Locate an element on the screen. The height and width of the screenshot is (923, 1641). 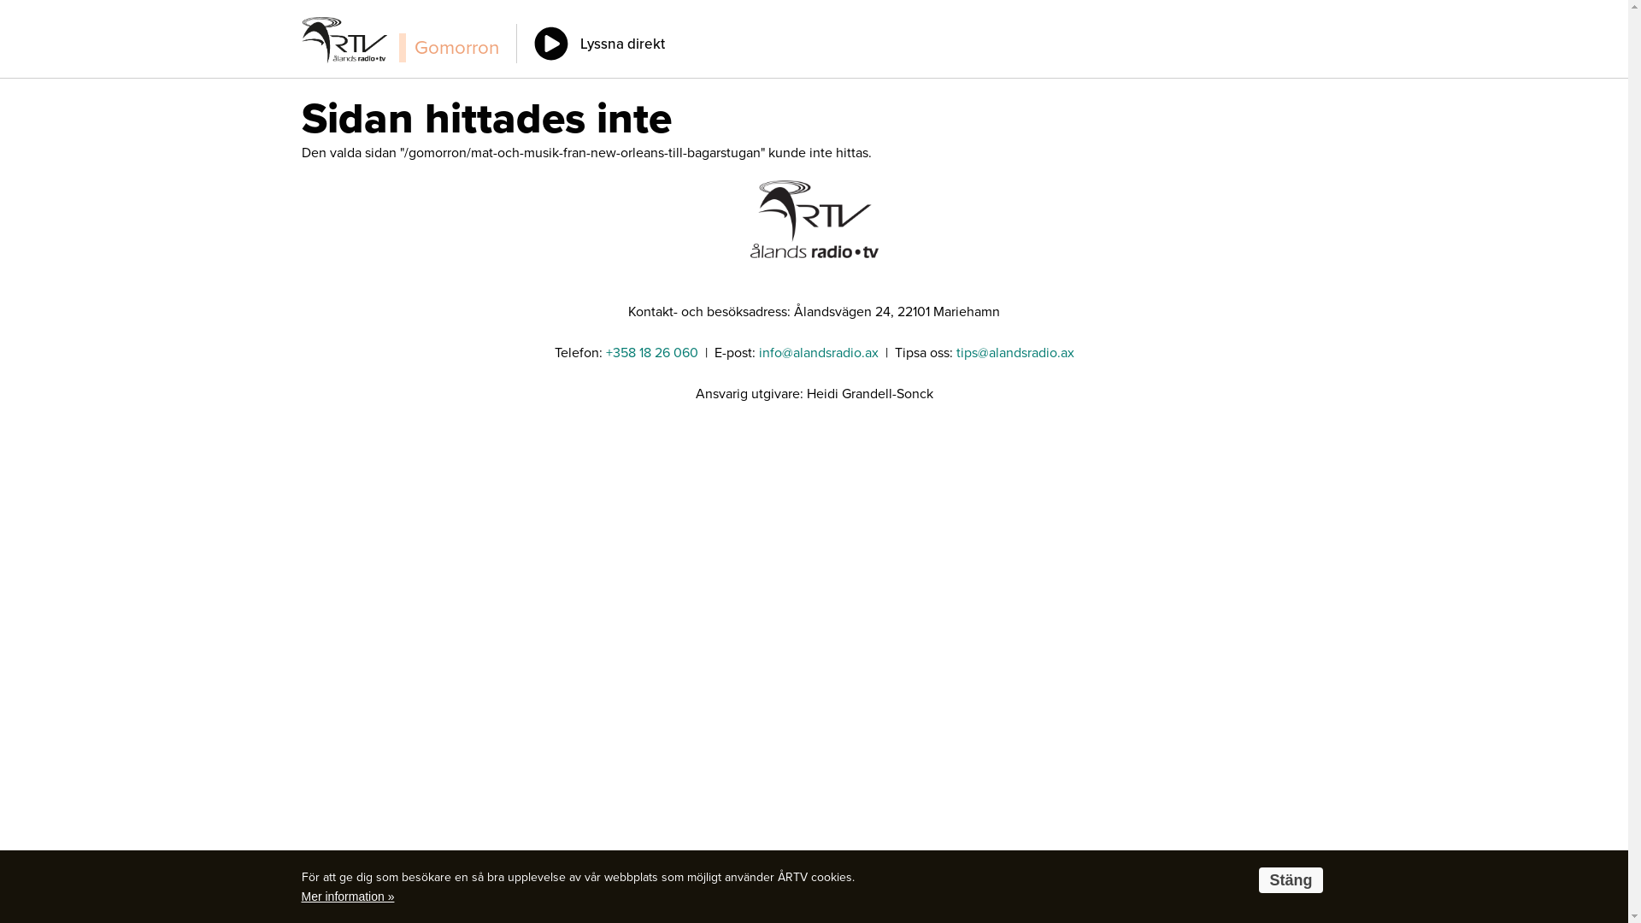
info@alandsradio.ax is located at coordinates (819, 353).